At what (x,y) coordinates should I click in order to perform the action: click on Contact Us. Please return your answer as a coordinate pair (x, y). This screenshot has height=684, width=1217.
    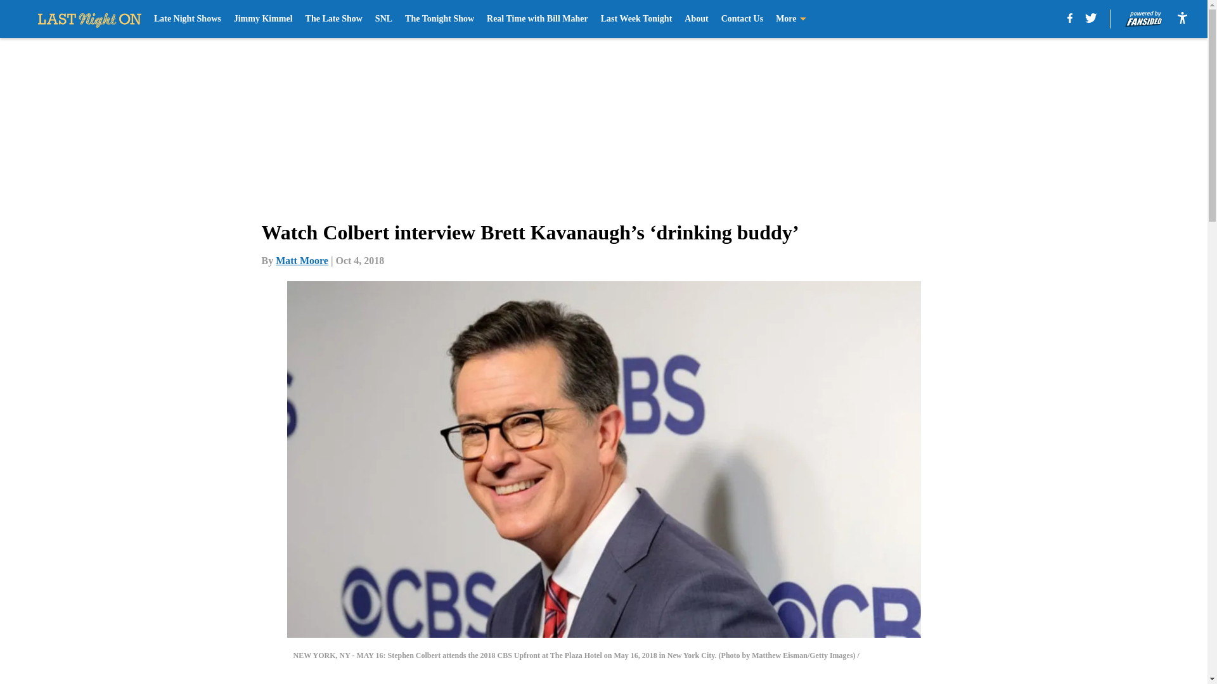
    Looking at the image, I should click on (743, 19).